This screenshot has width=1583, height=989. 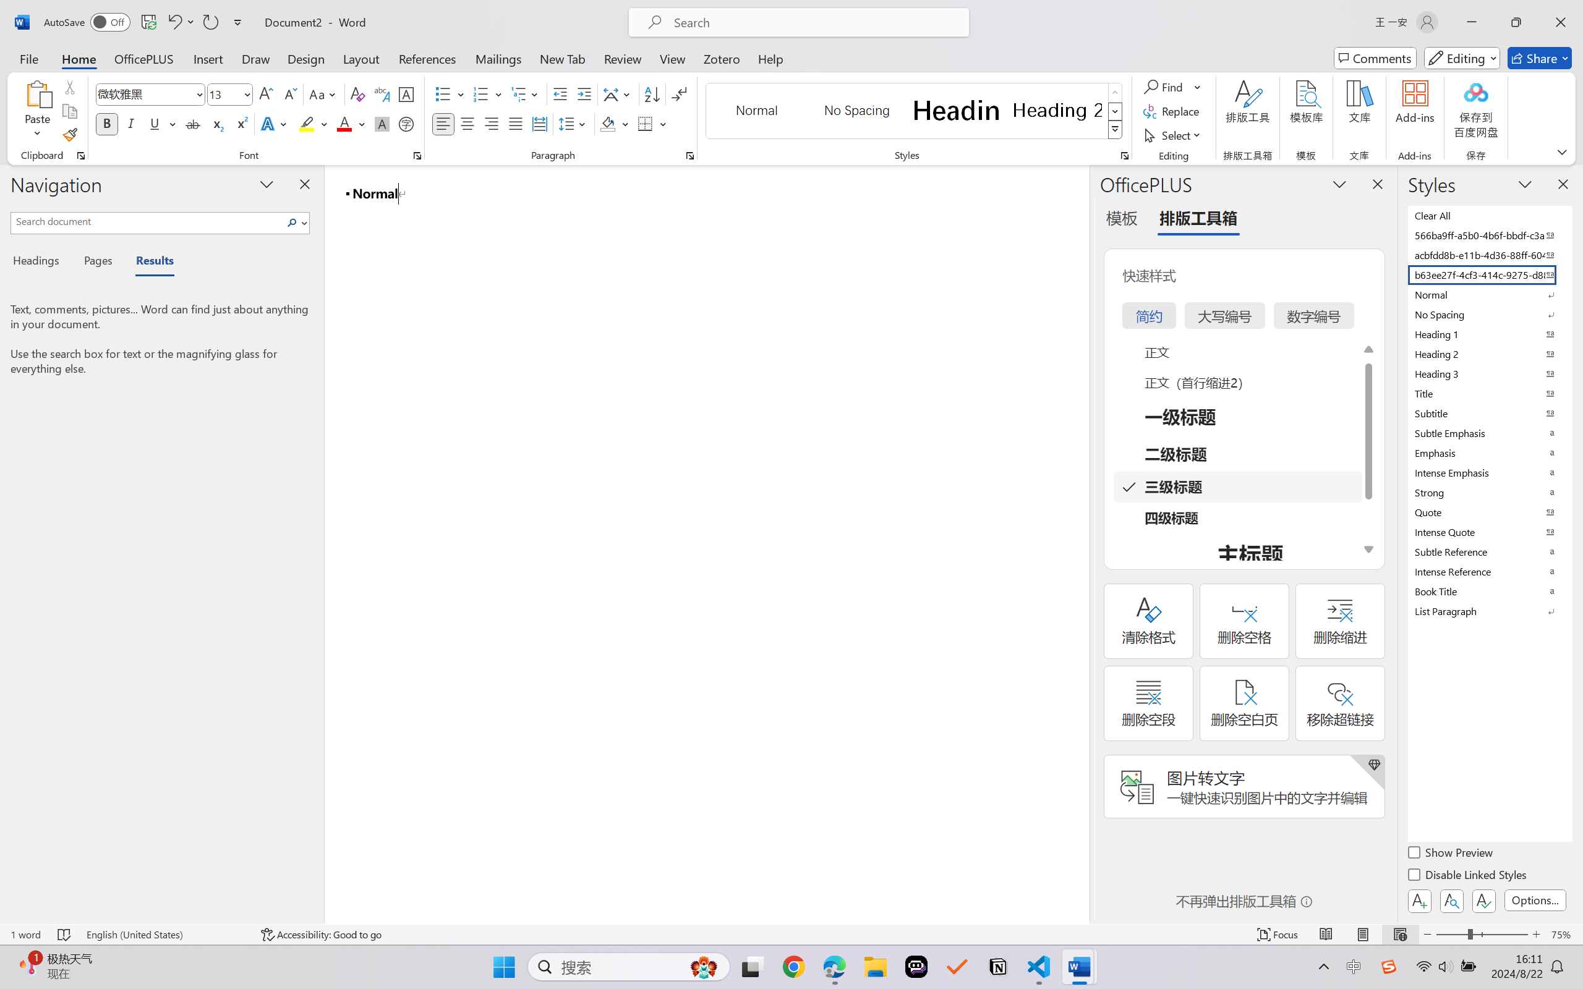 What do you see at coordinates (41, 262) in the screenshot?
I see `Headings` at bounding box center [41, 262].